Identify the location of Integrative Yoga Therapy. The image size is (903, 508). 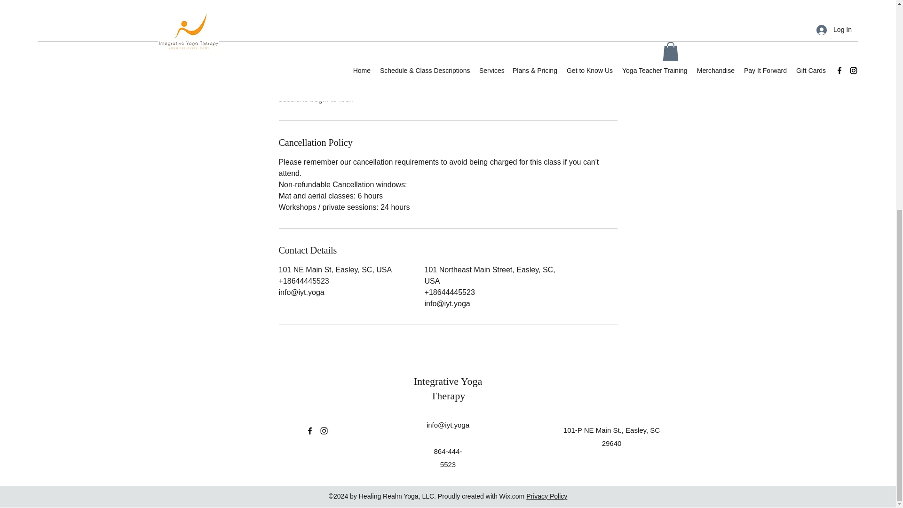
(448, 389).